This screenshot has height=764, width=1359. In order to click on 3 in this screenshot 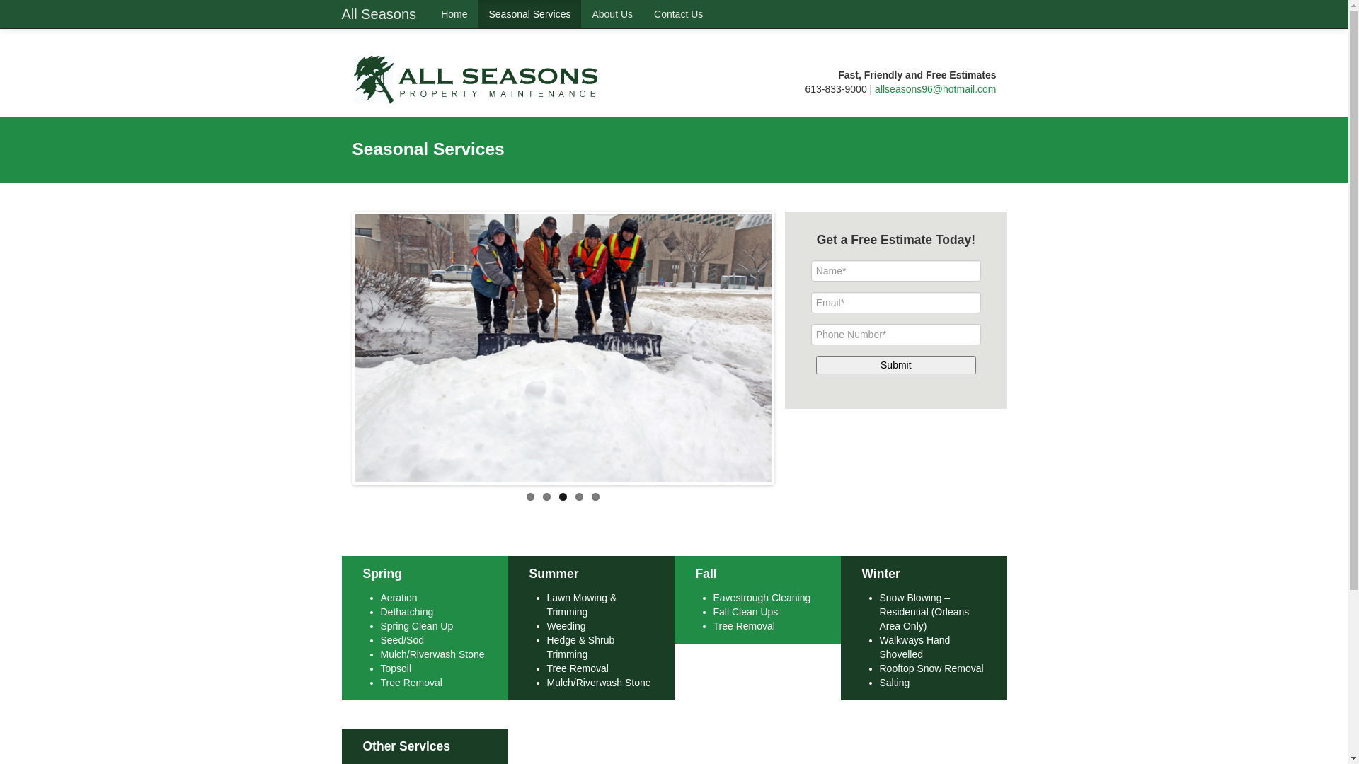, I will do `click(563, 497)`.